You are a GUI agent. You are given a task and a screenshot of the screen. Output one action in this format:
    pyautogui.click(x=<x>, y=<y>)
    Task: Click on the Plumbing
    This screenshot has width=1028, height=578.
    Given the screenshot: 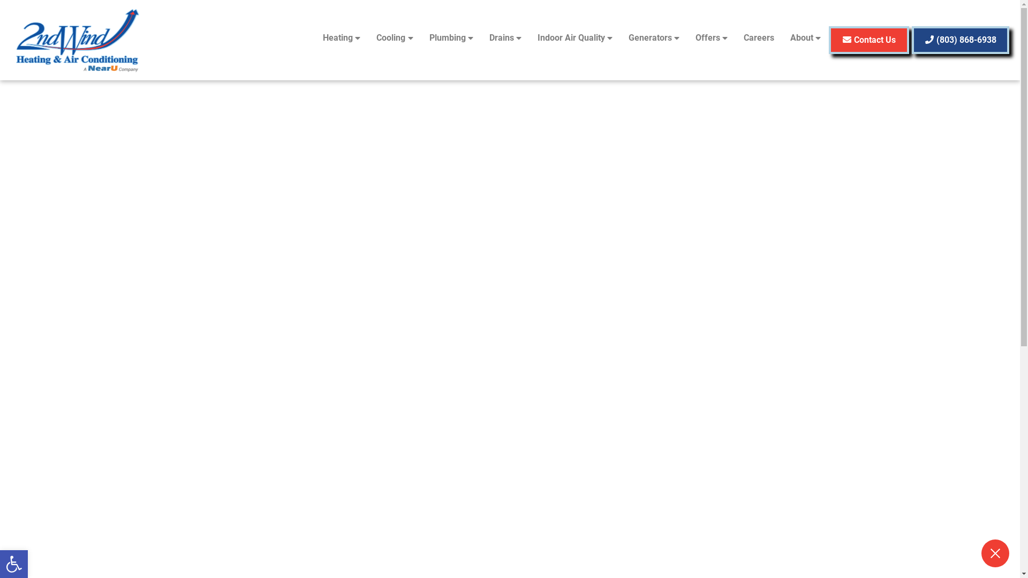 What is the action you would take?
    pyautogui.click(x=451, y=38)
    